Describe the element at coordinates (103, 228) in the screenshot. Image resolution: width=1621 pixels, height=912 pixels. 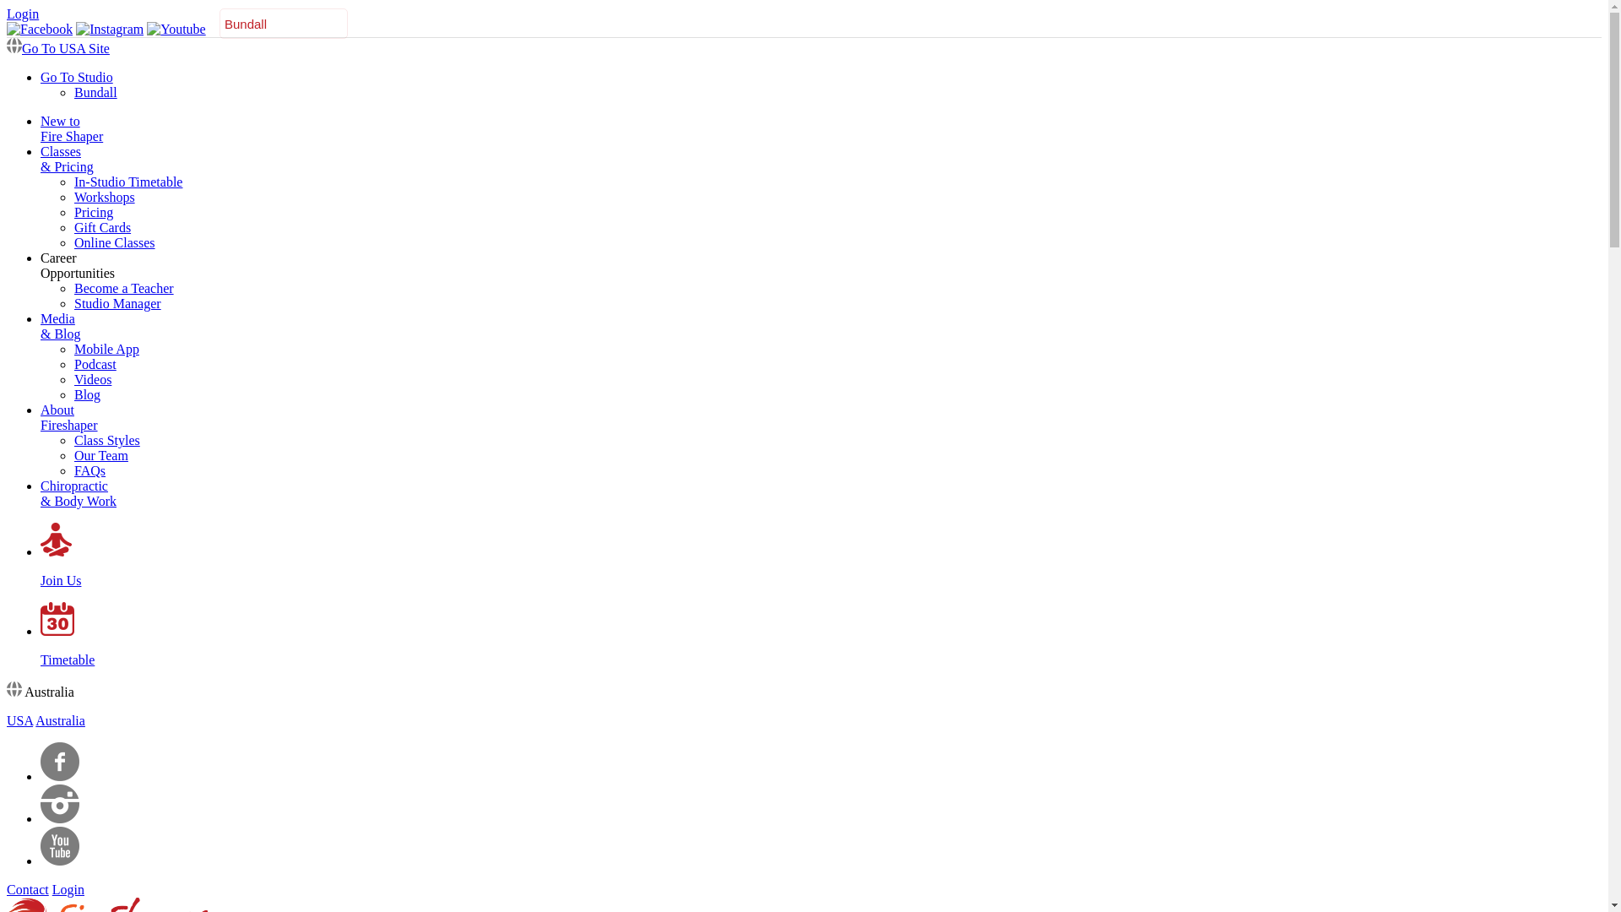
I see `Gift Cards` at that location.